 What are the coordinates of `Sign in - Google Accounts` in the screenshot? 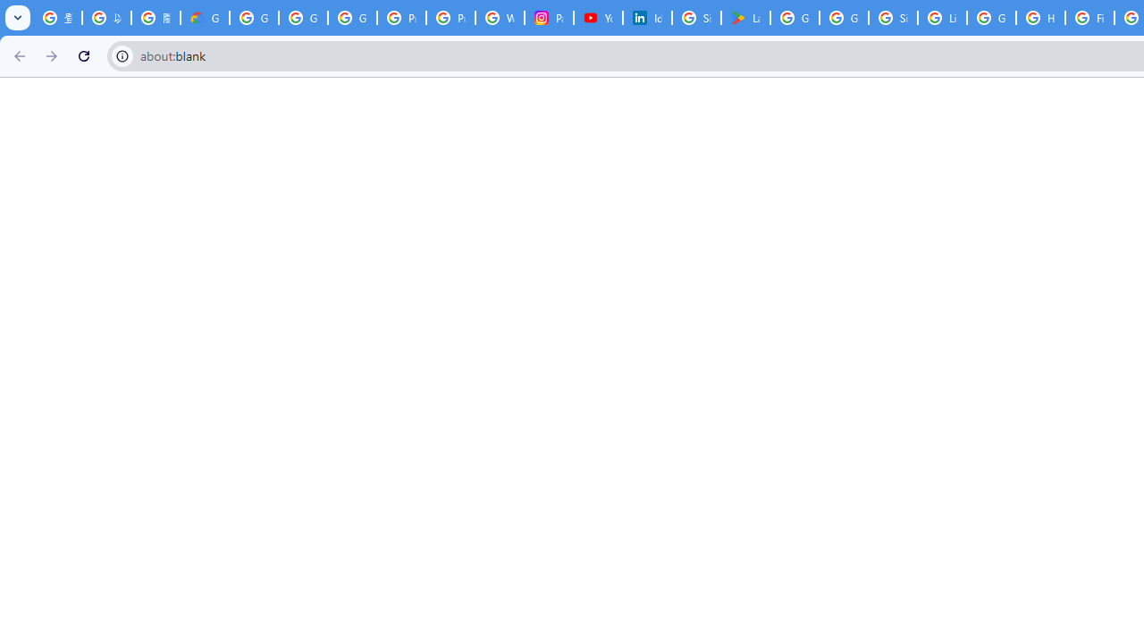 It's located at (696, 18).